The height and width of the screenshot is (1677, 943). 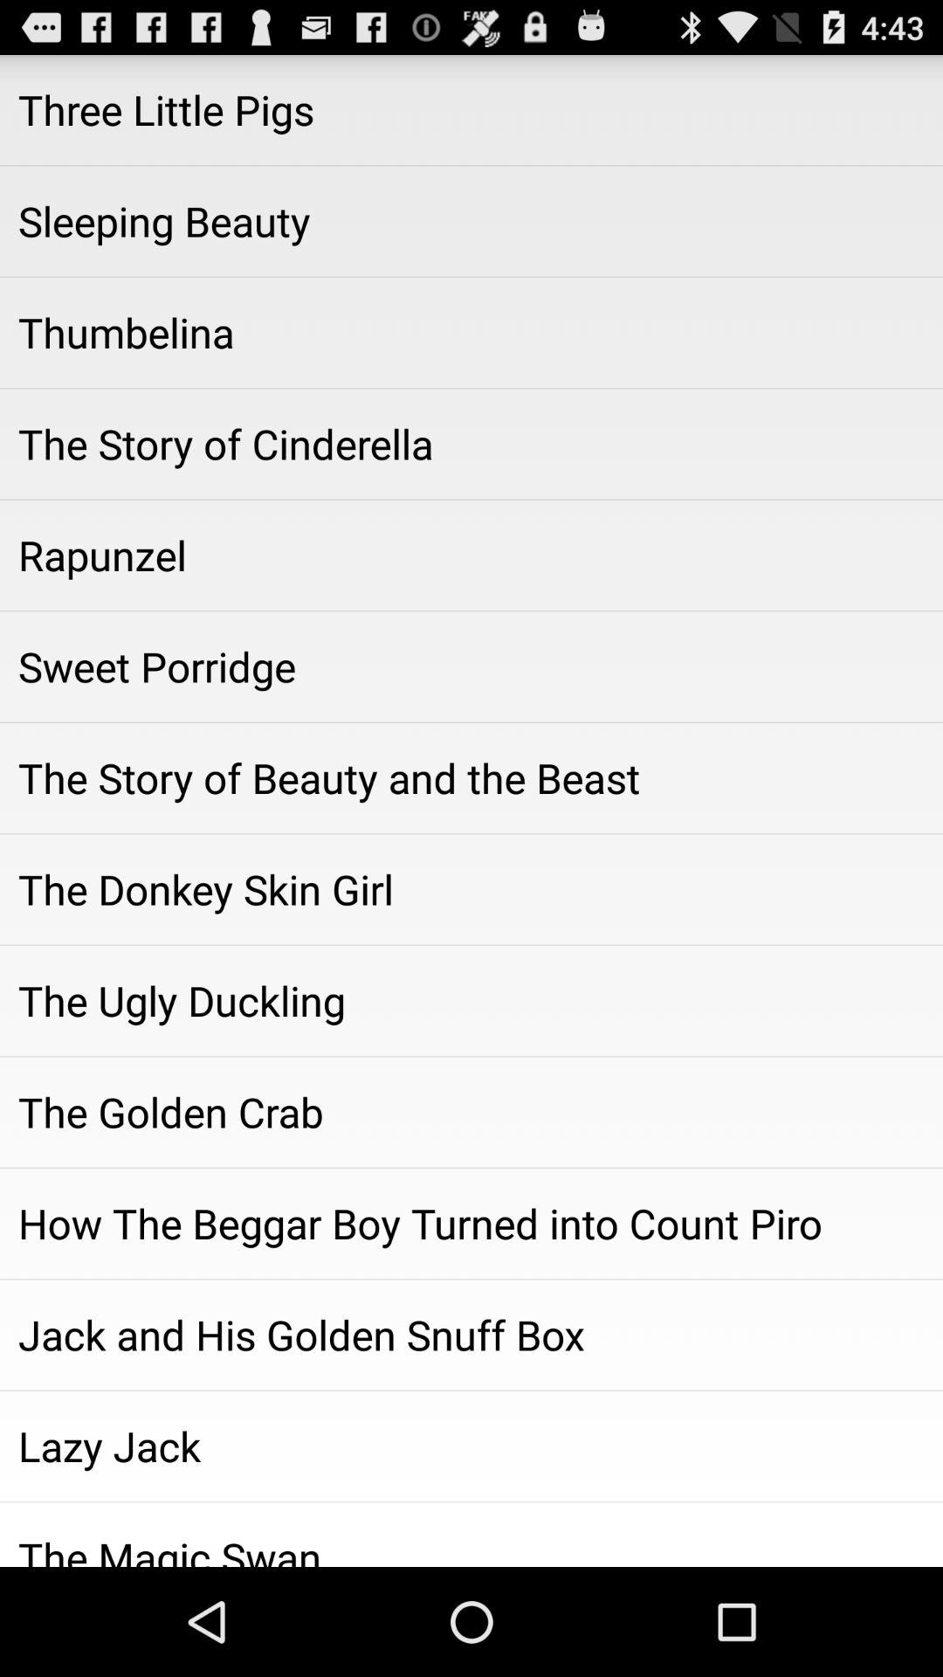 What do you see at coordinates (471, 1223) in the screenshot?
I see `turn off the item above jack and his` at bounding box center [471, 1223].